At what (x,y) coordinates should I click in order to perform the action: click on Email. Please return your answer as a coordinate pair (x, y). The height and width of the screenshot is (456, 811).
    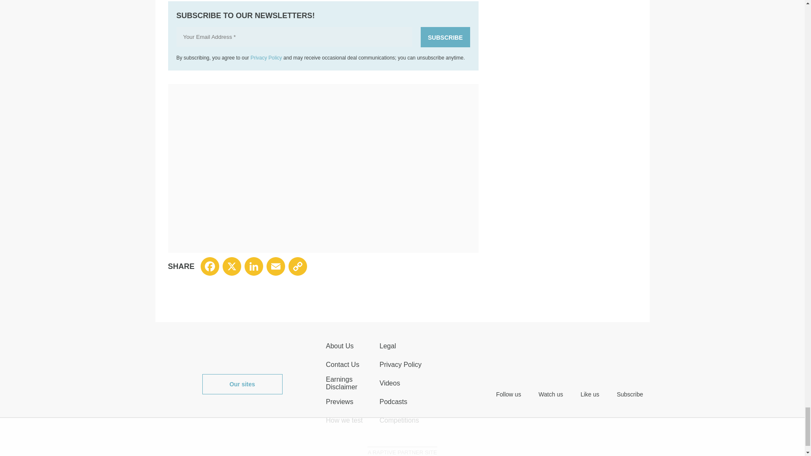
    Looking at the image, I should click on (276, 266).